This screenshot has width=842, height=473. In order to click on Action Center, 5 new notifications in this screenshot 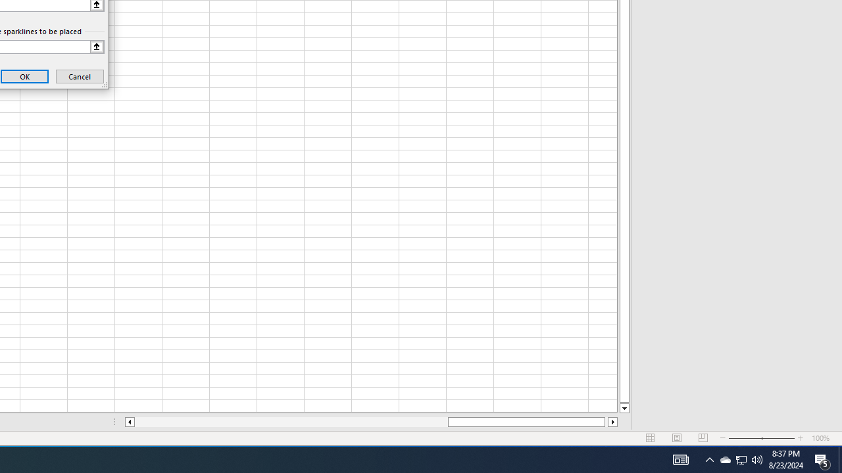, I will do `click(709, 460)`.